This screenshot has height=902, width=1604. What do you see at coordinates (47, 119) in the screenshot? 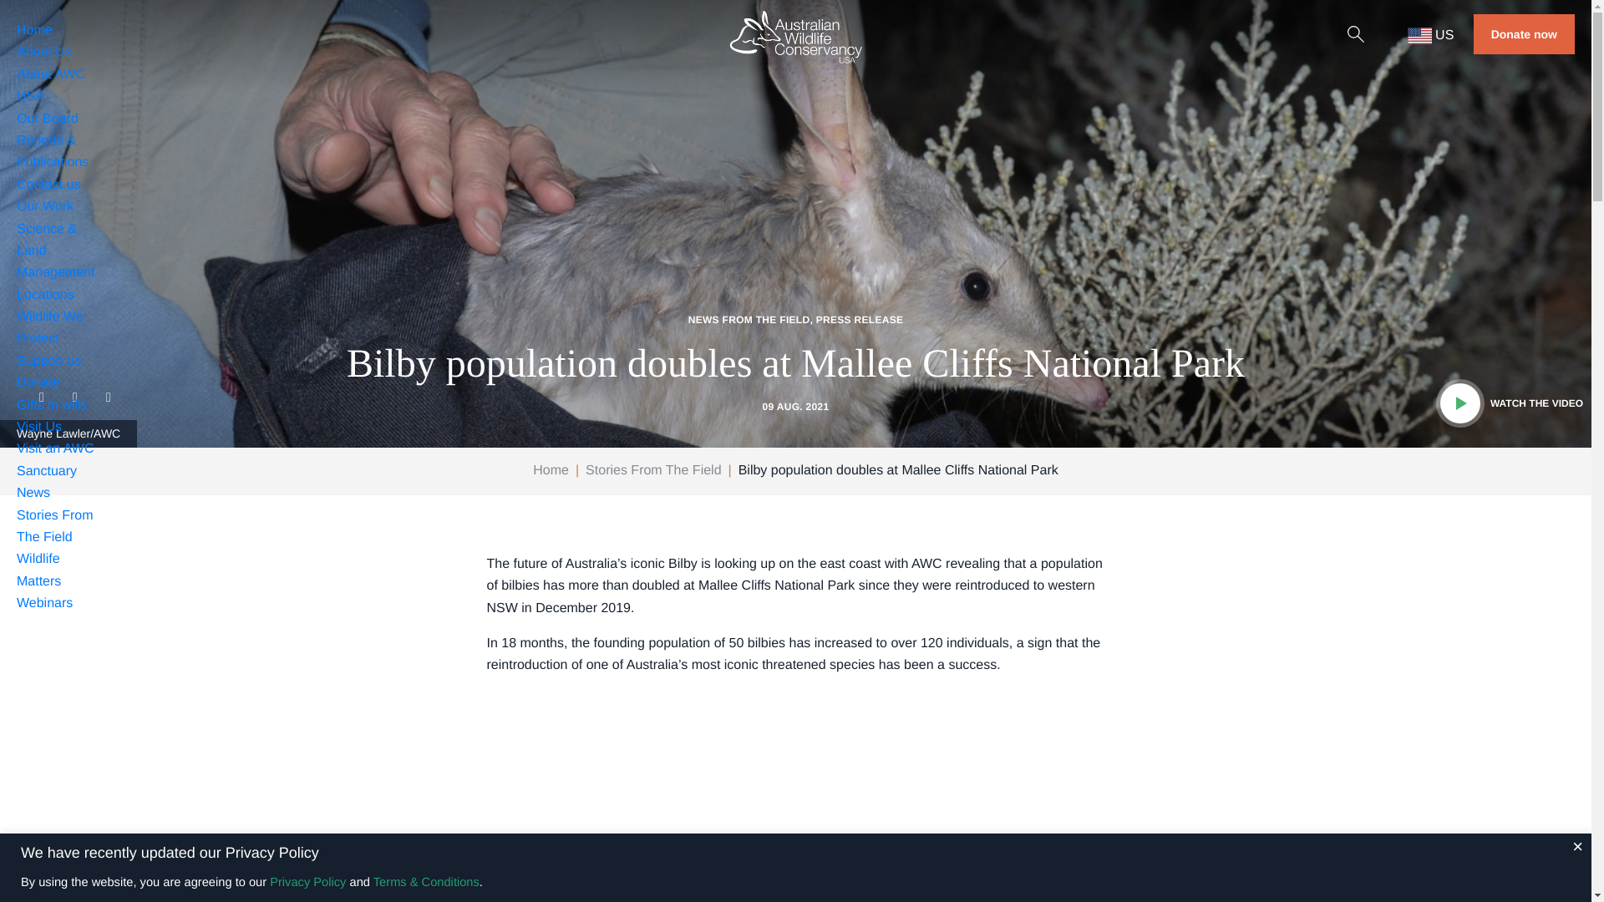
I see `Our Board` at bounding box center [47, 119].